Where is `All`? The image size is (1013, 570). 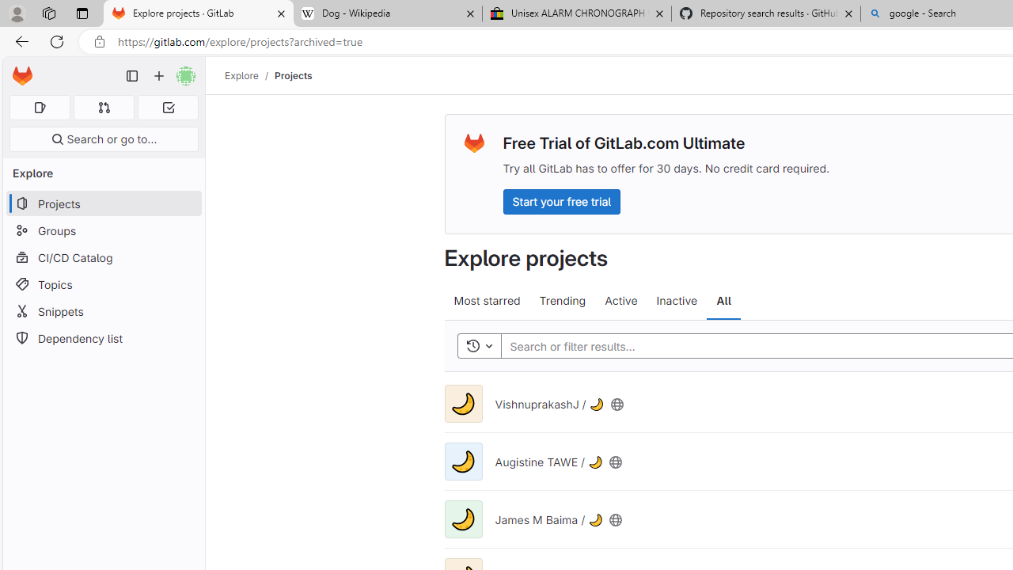
All is located at coordinates (723, 301).